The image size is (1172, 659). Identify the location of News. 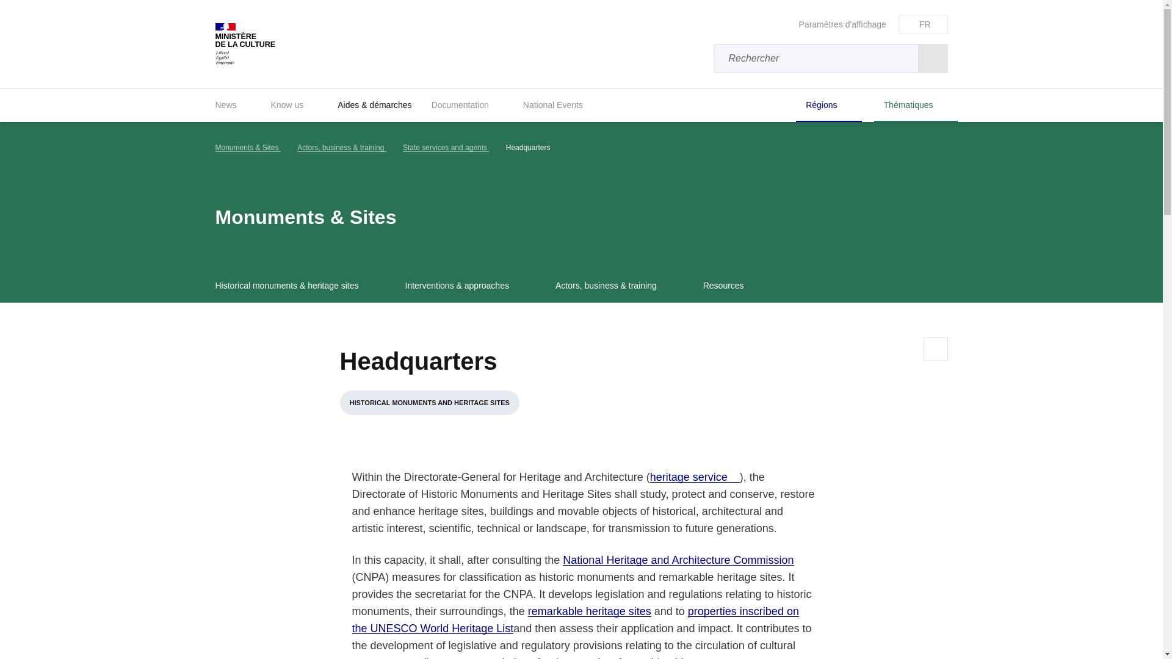
(233, 104).